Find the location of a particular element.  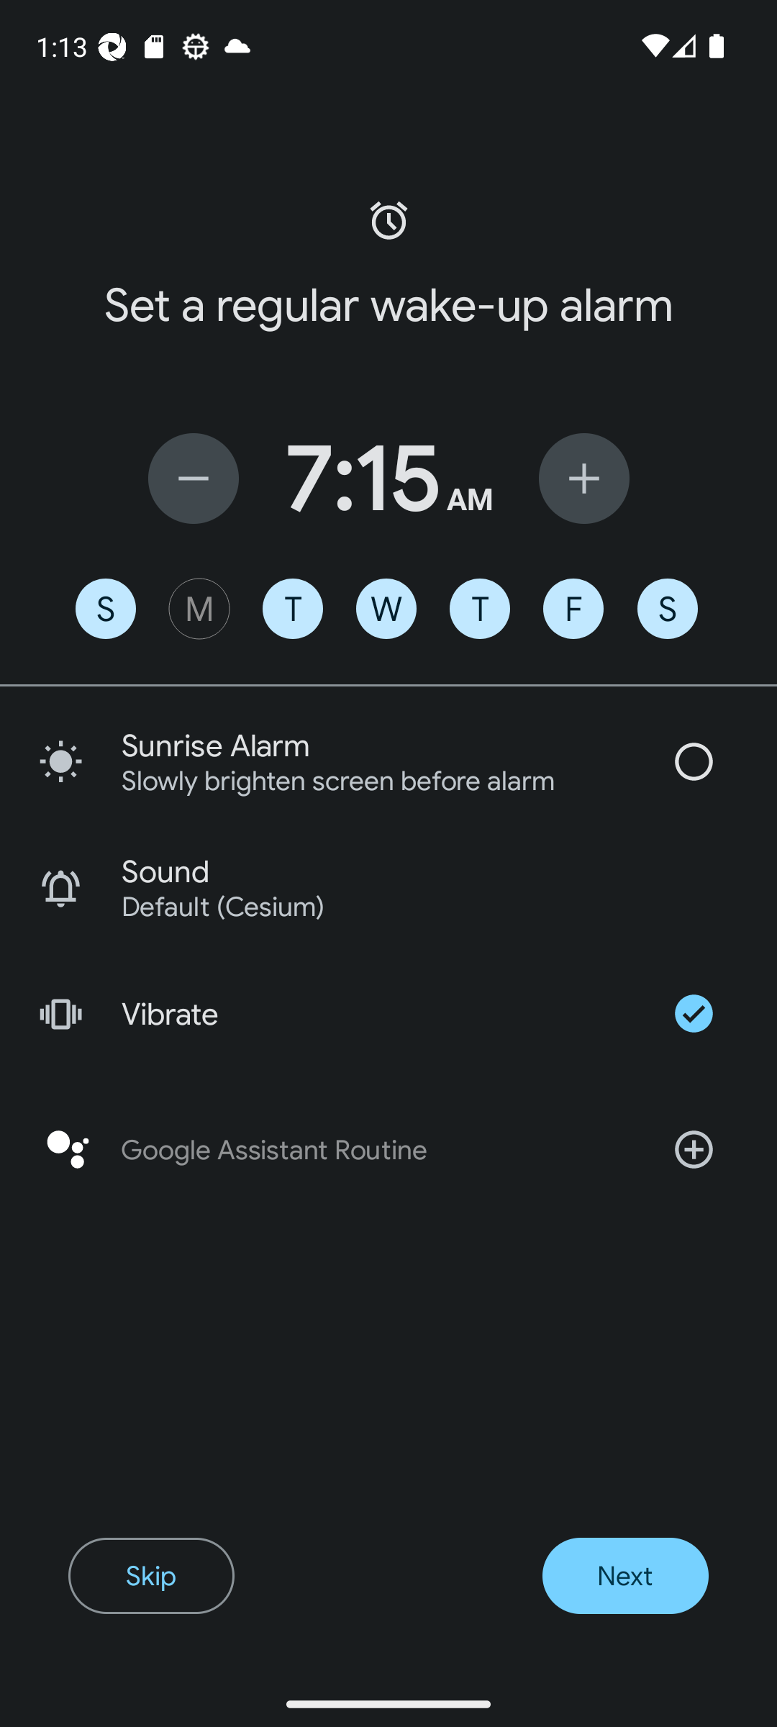

Sunrise Alarm Slowly brighten screen before alarm is located at coordinates (388, 761).